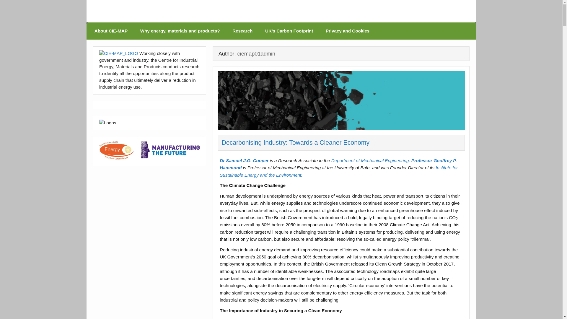 The height and width of the screenshot is (319, 567). Describe the element at coordinates (338, 171) in the screenshot. I see `Institute for Sustainable Energy and the Environment` at that location.